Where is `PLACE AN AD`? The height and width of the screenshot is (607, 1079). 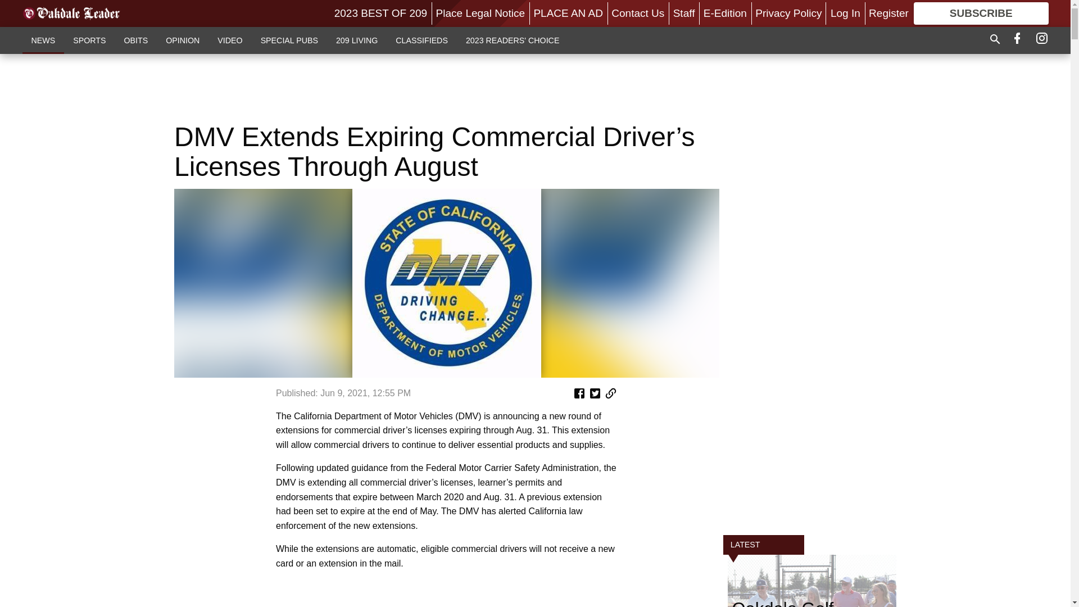 PLACE AN AD is located at coordinates (568, 13).